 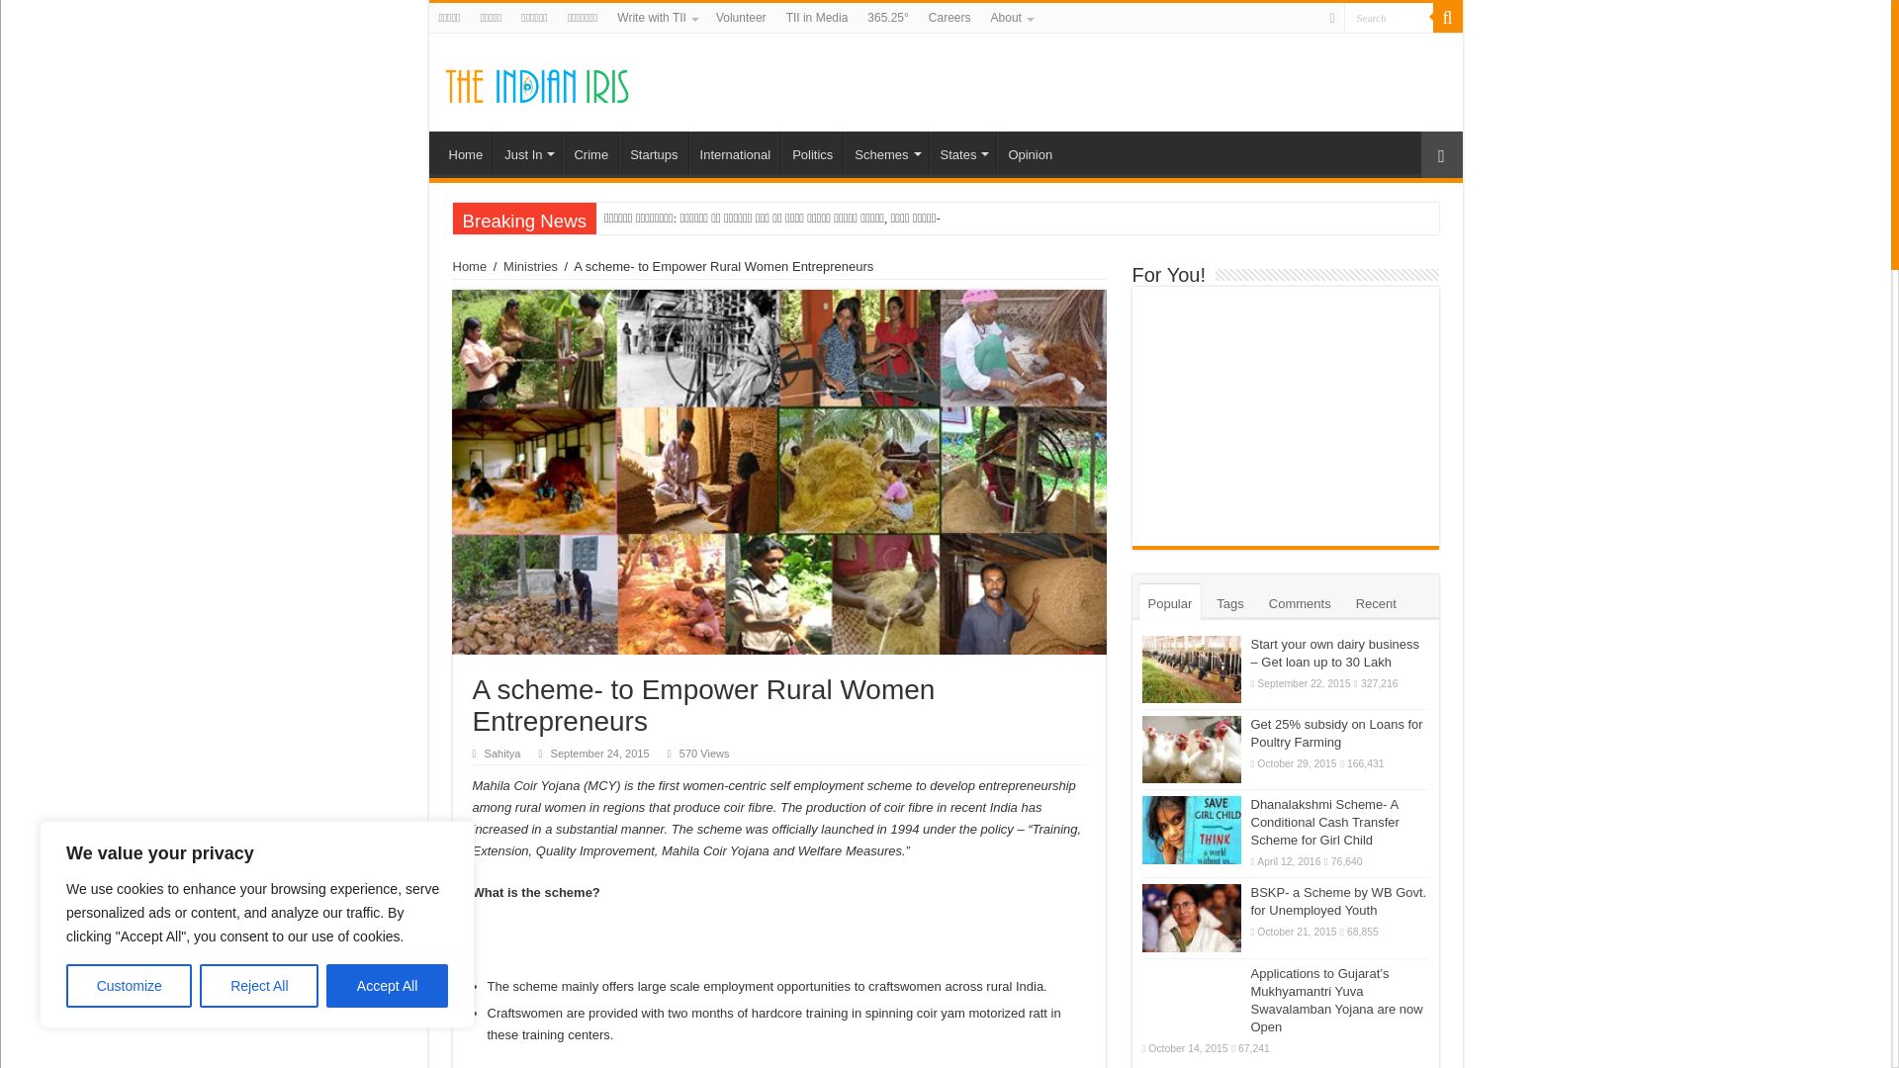 What do you see at coordinates (1387, 18) in the screenshot?
I see `Search` at bounding box center [1387, 18].